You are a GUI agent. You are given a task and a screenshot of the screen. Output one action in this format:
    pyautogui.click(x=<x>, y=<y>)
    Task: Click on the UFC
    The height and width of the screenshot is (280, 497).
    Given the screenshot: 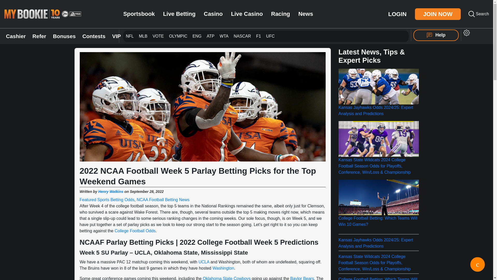 What is the action you would take?
    pyautogui.click(x=270, y=36)
    